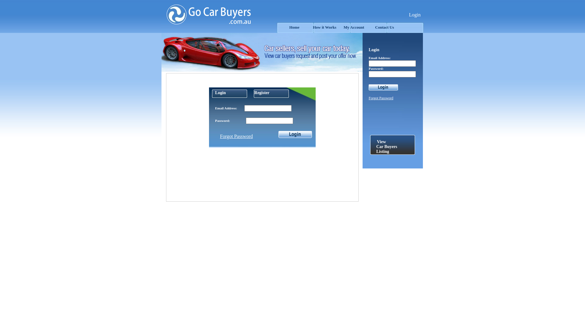 The width and height of the screenshot is (585, 329). I want to click on Register, so click(262, 93).